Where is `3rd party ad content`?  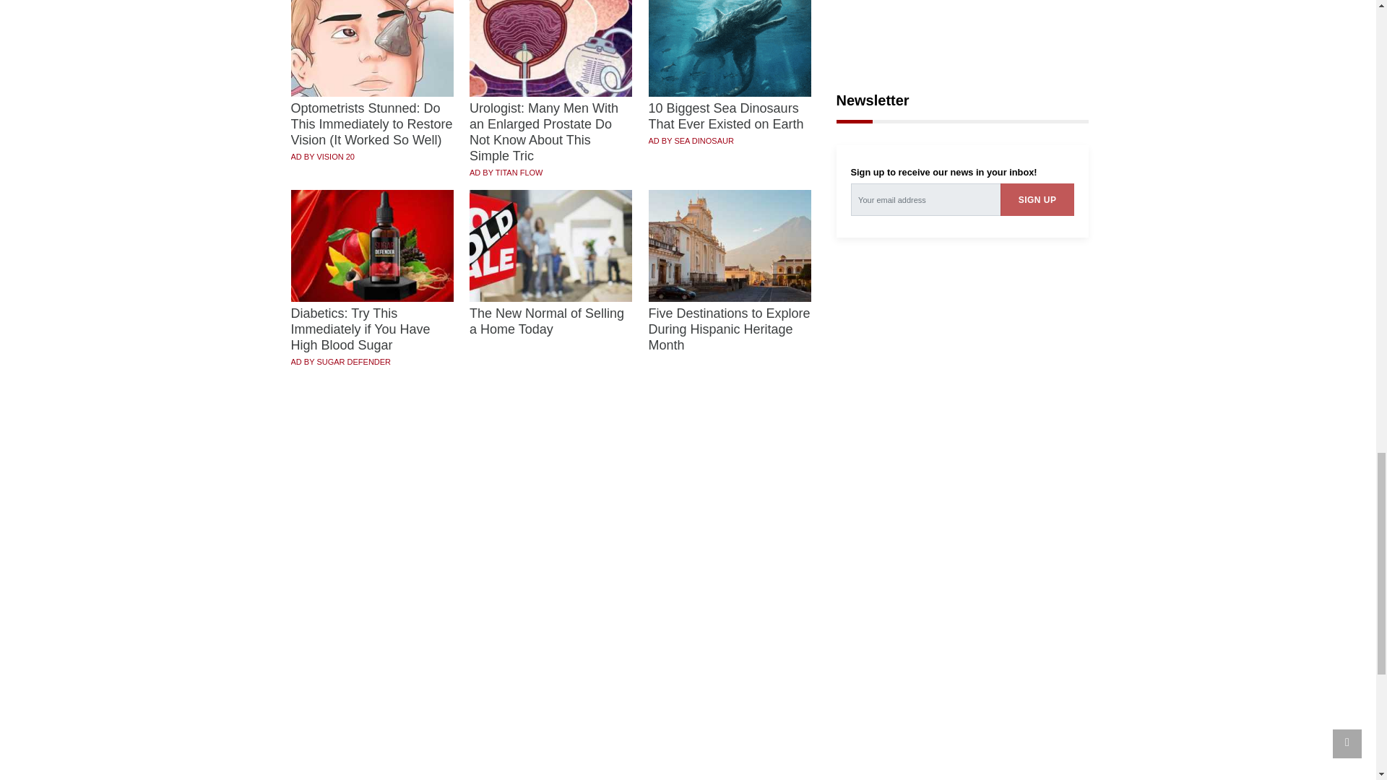 3rd party ad content is located at coordinates (962, 30).